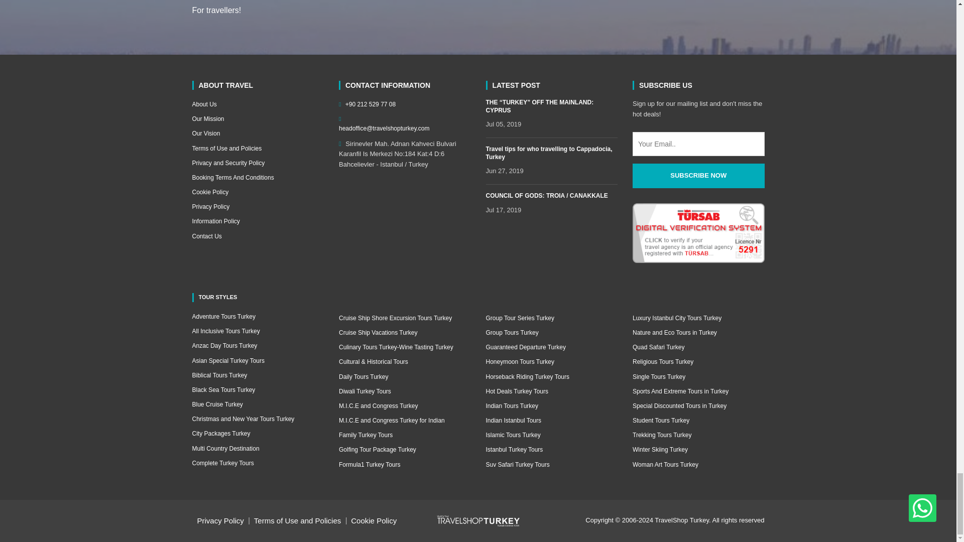  Describe the element at coordinates (258, 133) in the screenshot. I see `Our Vision` at that location.